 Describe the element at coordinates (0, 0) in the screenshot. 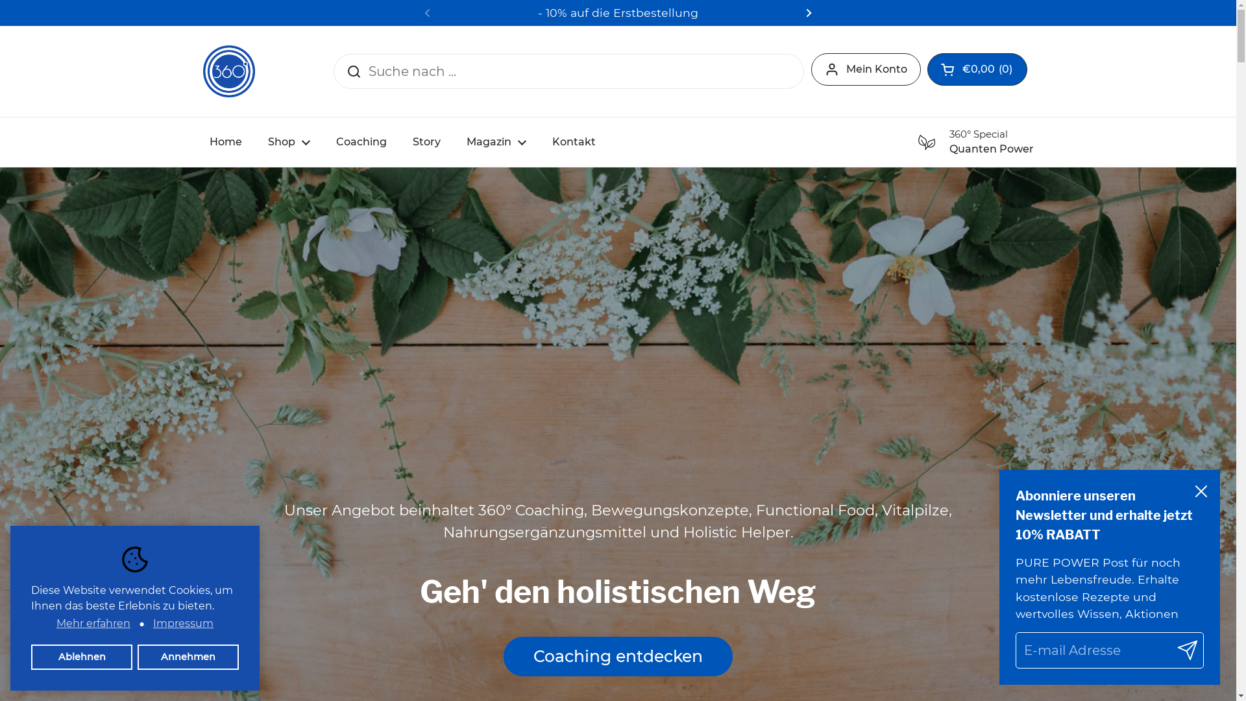

I see `Zum Inhalt springen` at that location.